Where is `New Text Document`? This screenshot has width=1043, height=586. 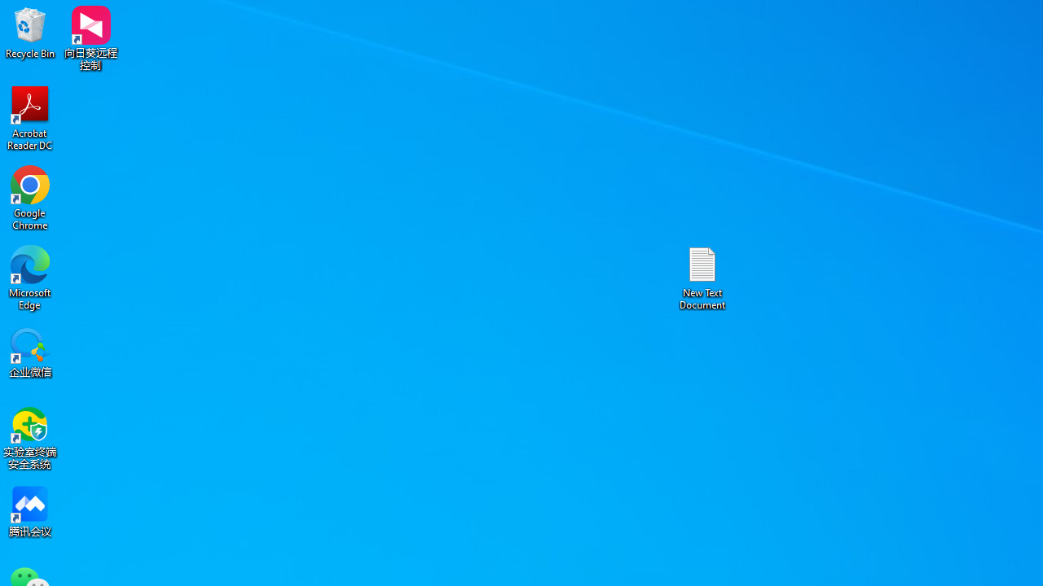 New Text Document is located at coordinates (702, 277).